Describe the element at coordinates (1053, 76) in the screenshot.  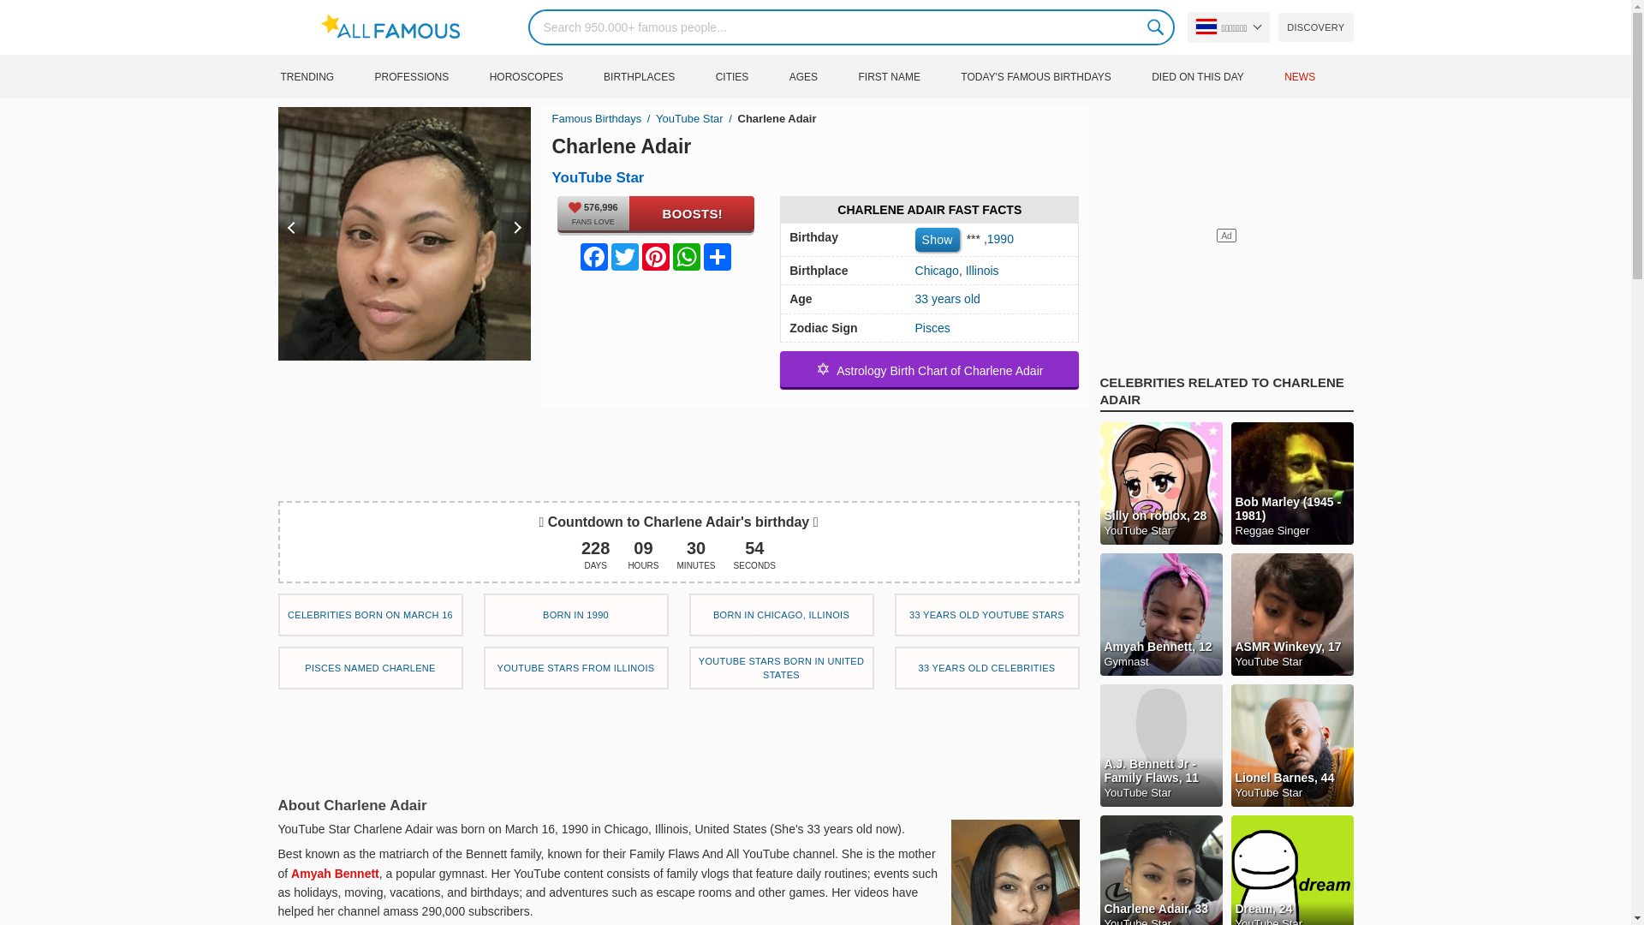
I see `TODAY'S FAMOUS BIRTHDAYS` at that location.